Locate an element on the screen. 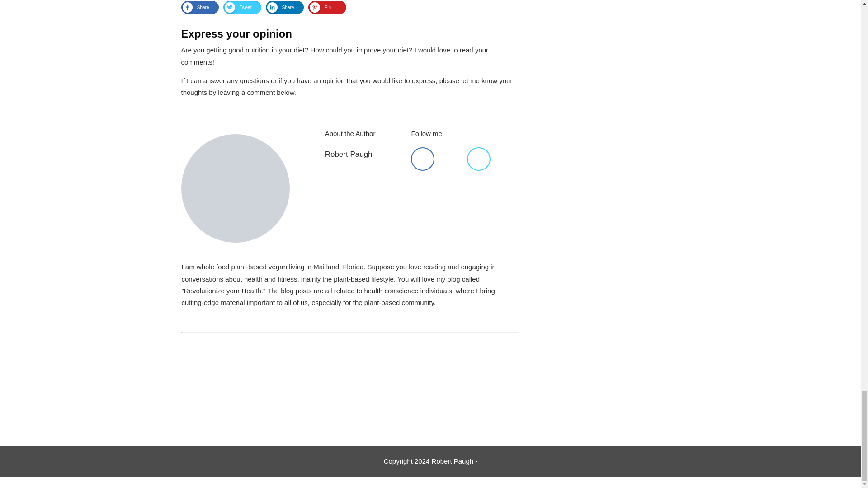  Tweet is located at coordinates (238, 7).